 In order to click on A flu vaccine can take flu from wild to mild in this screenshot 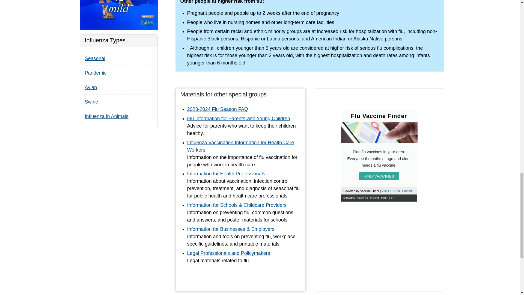, I will do `click(118, 15)`.